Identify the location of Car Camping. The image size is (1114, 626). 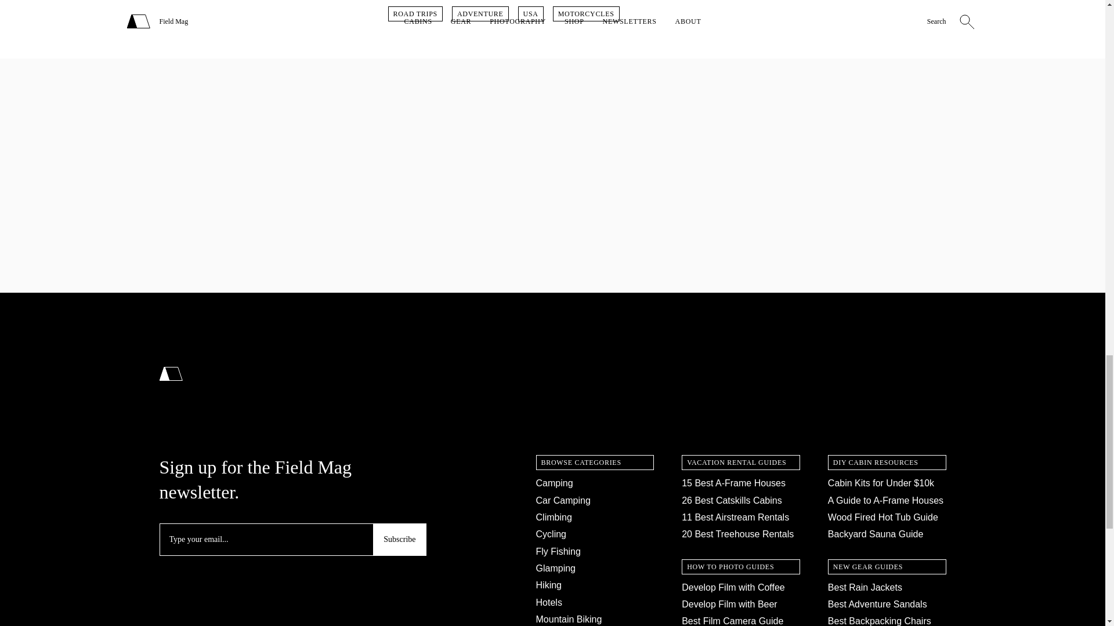
(563, 500).